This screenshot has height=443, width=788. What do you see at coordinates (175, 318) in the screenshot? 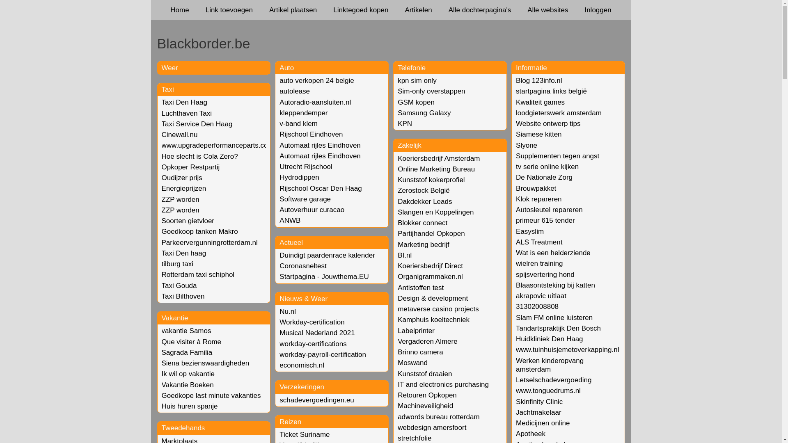
I see `Vakantie` at bounding box center [175, 318].